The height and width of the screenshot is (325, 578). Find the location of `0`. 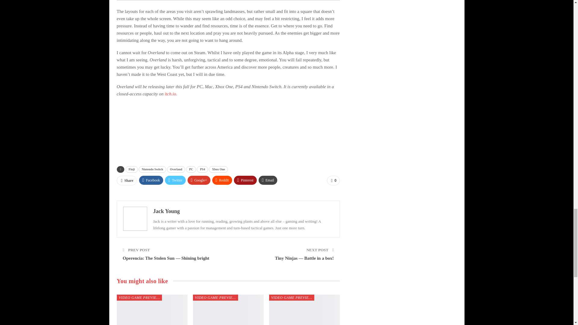

0 is located at coordinates (333, 181).